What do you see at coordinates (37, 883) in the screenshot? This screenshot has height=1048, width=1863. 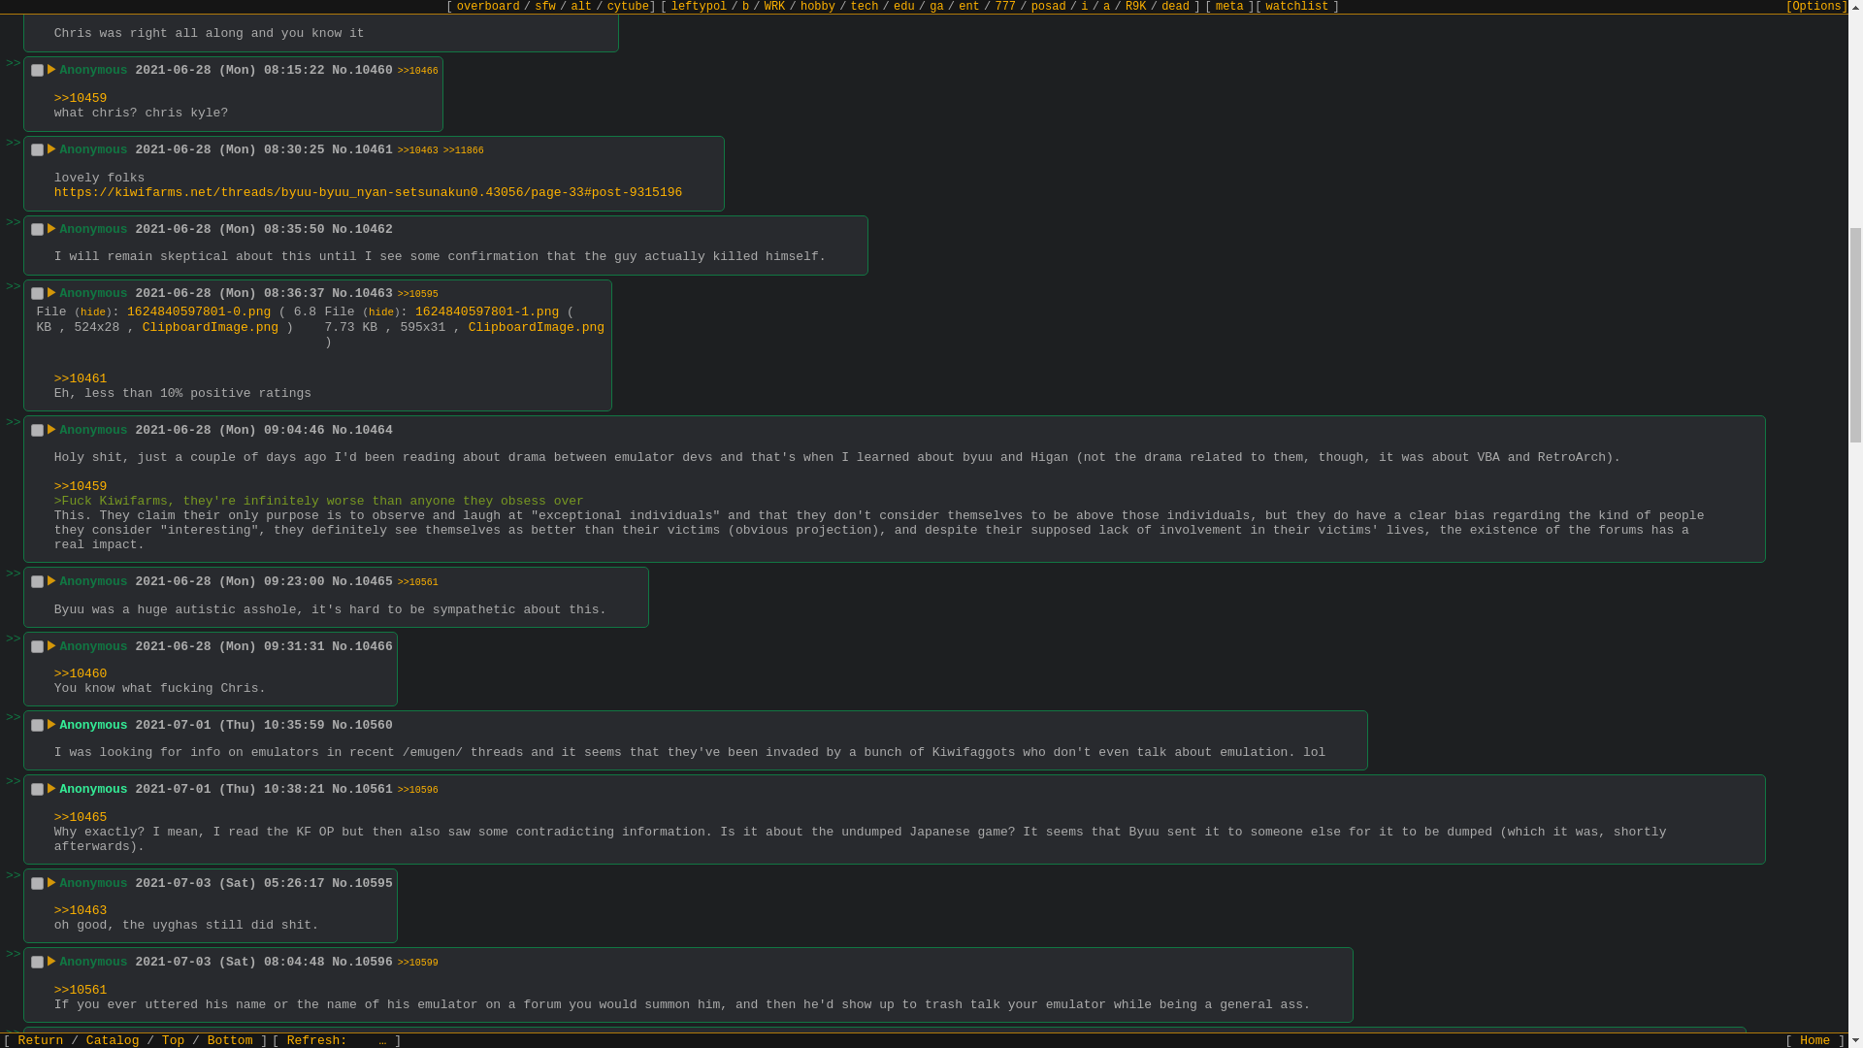 I see `on` at bounding box center [37, 883].